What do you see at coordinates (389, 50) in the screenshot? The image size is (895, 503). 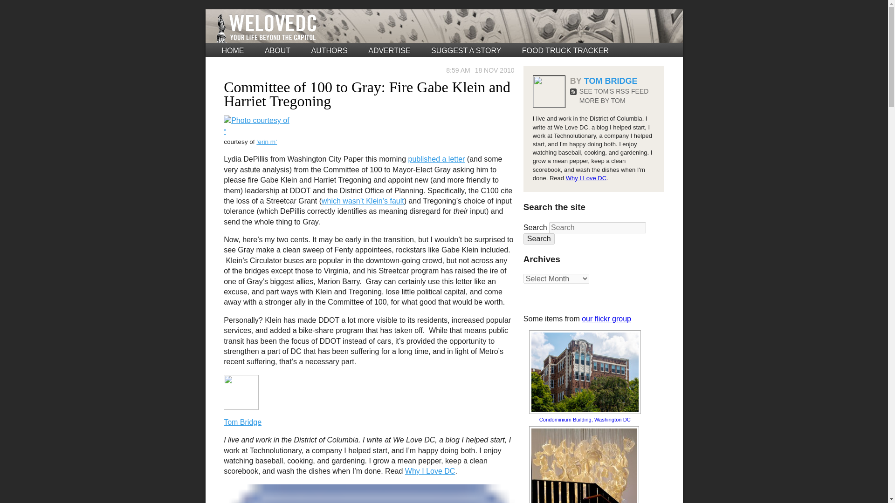 I see `ADVERTISE` at bounding box center [389, 50].